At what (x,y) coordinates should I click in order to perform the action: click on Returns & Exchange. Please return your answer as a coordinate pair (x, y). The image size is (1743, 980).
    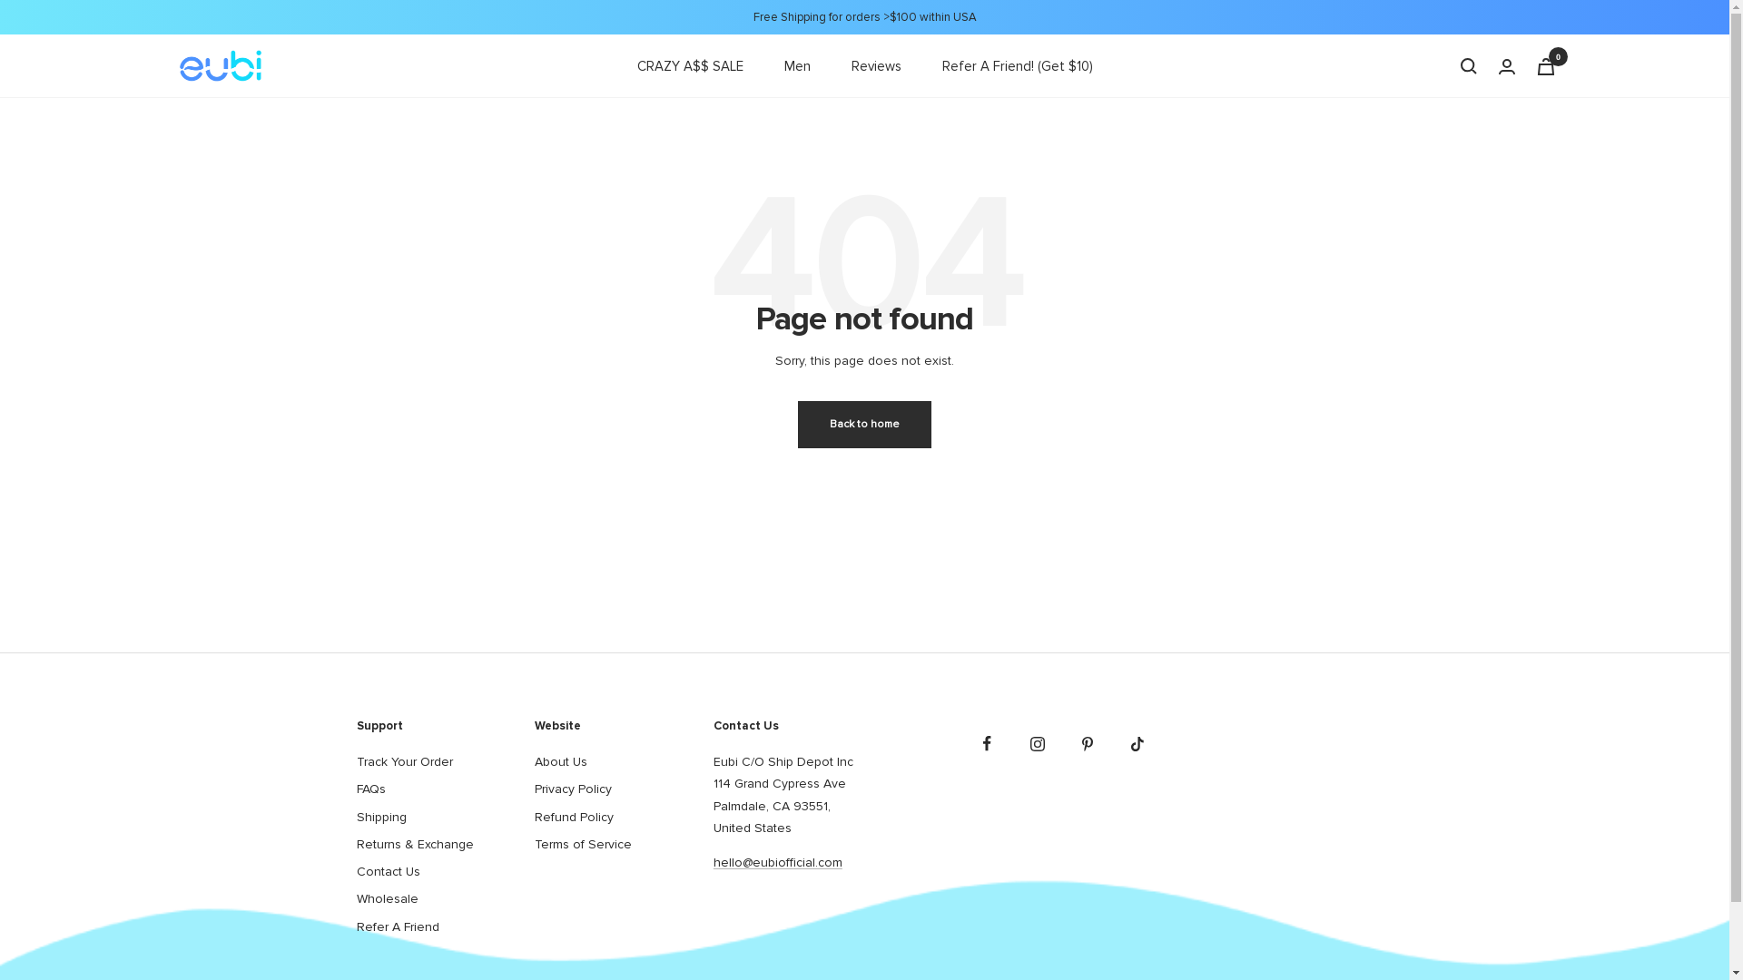
    Looking at the image, I should click on (414, 845).